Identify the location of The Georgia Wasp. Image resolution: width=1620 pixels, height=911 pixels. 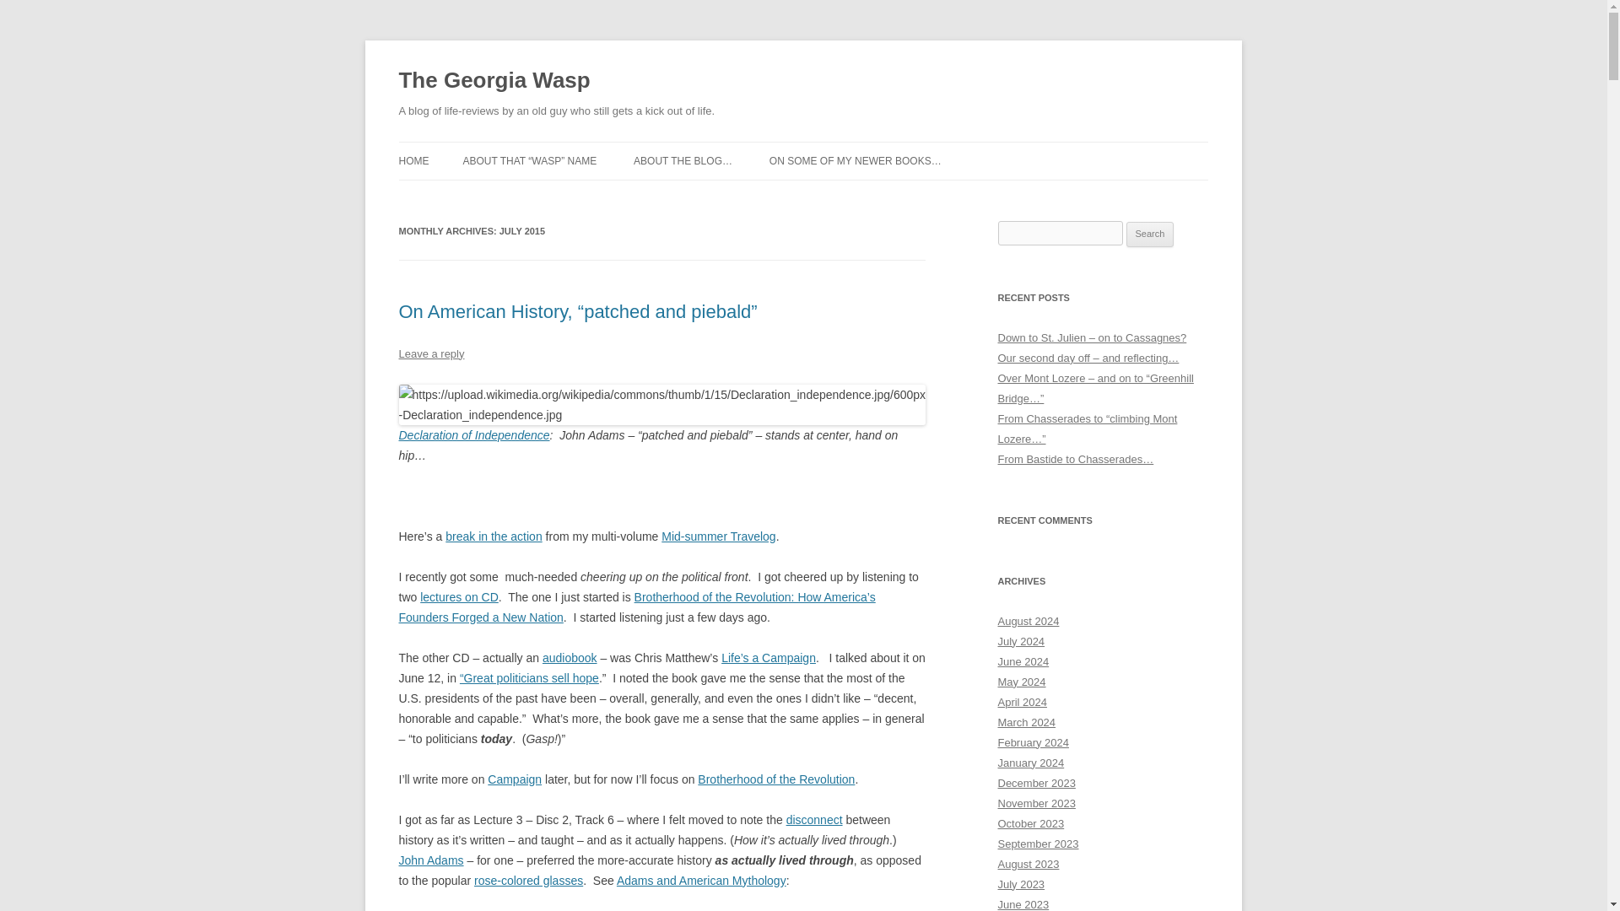
(494, 81).